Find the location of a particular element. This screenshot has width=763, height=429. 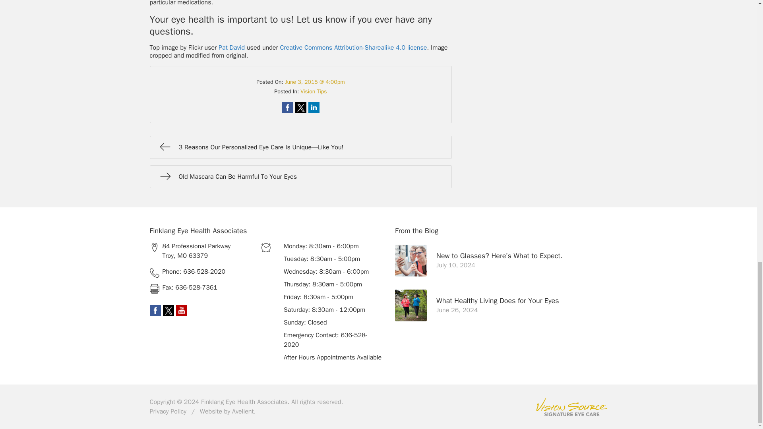

Pat David is located at coordinates (231, 48).